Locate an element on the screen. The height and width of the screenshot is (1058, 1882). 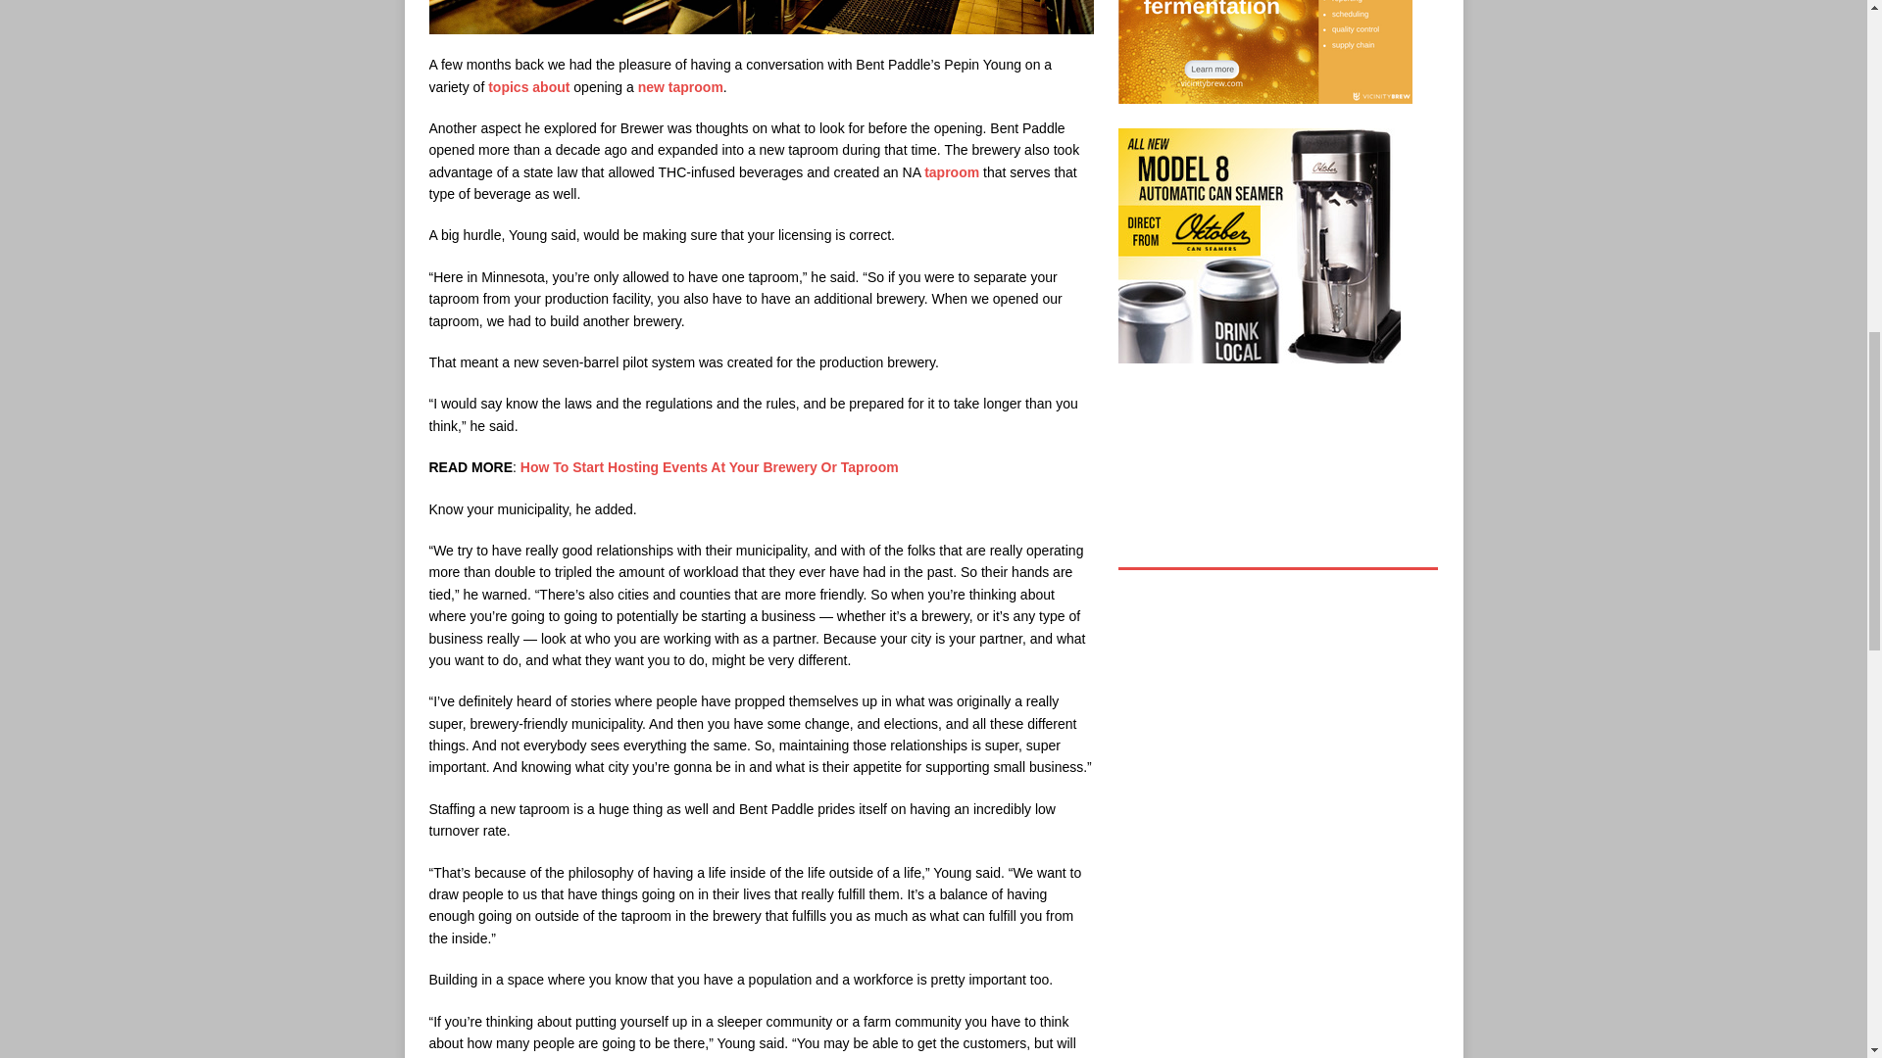
bent paddle taproom 1240x is located at coordinates (761, 17).